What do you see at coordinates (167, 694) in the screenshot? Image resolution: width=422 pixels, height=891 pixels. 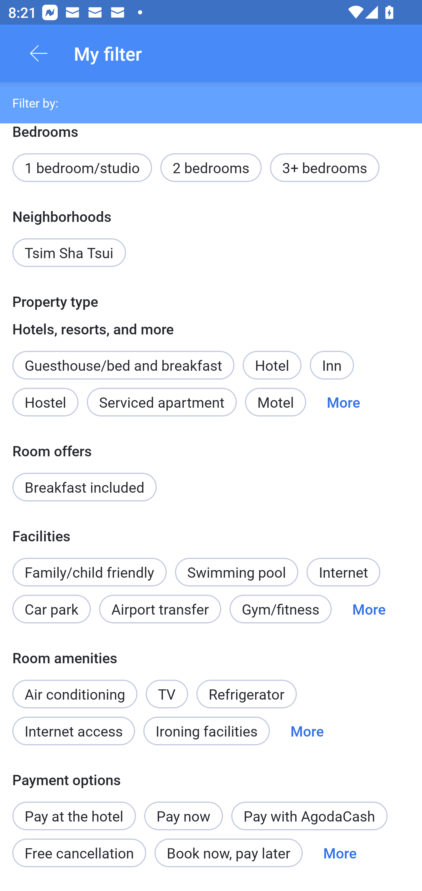 I see `TV` at bounding box center [167, 694].